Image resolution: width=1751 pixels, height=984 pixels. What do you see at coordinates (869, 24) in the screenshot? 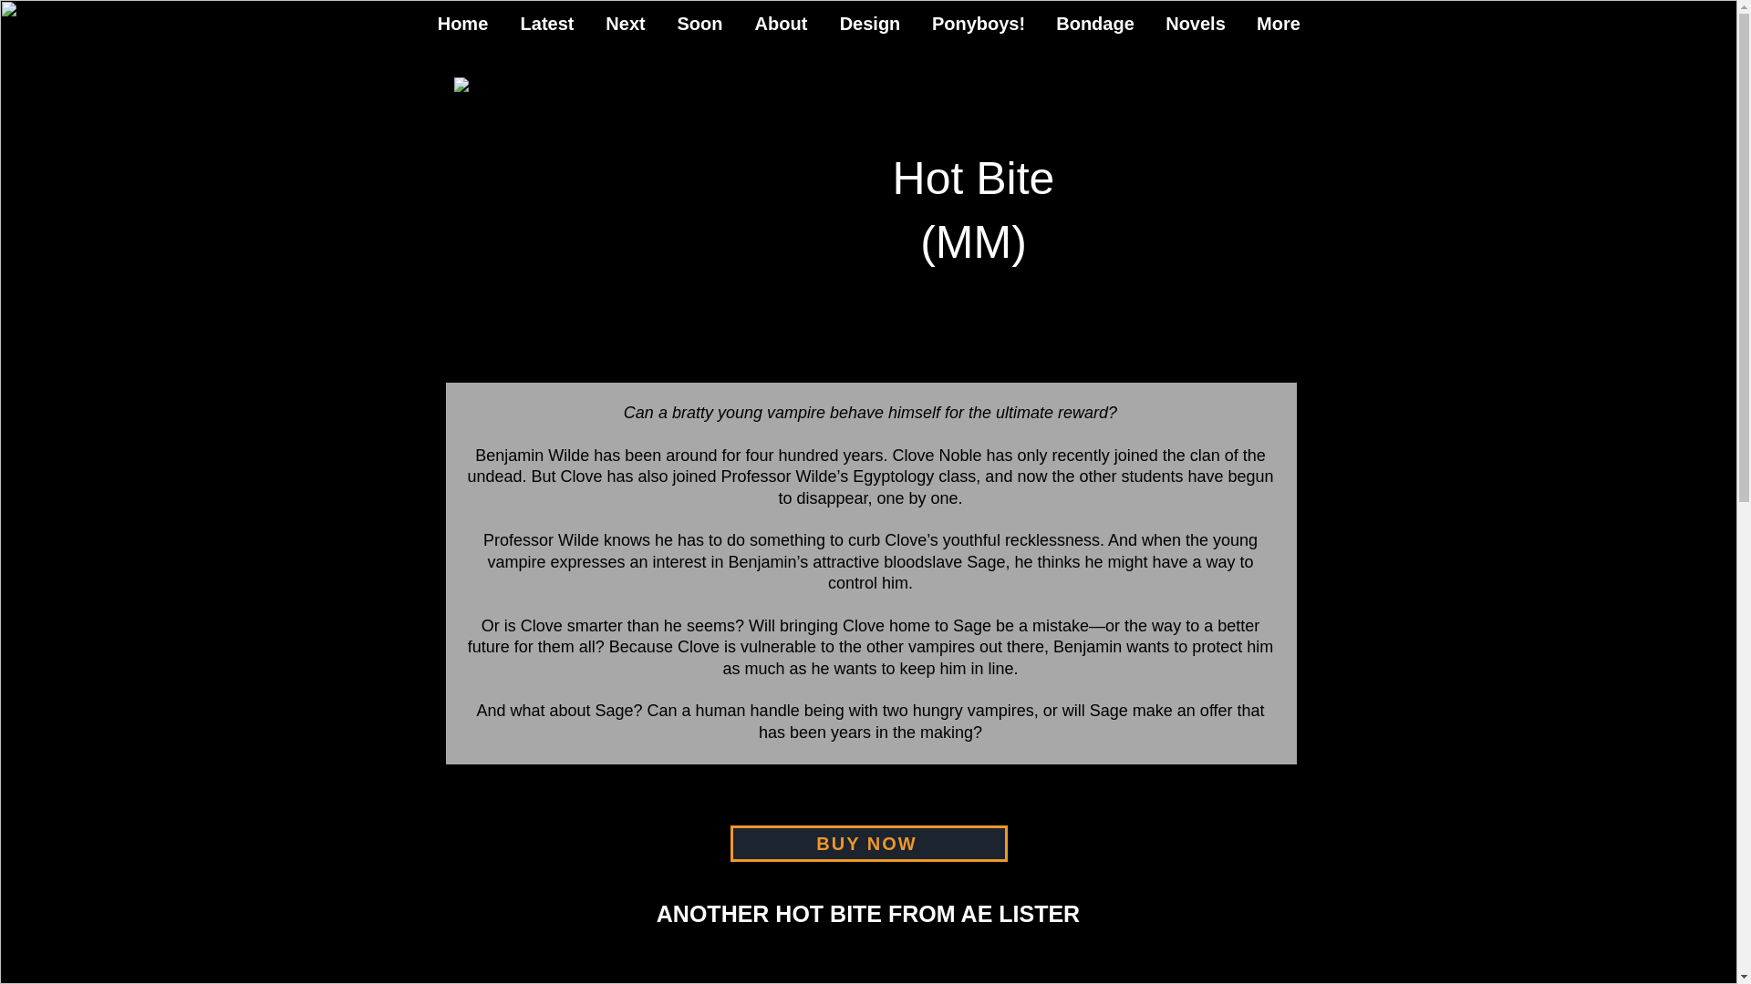
I see `Design` at bounding box center [869, 24].